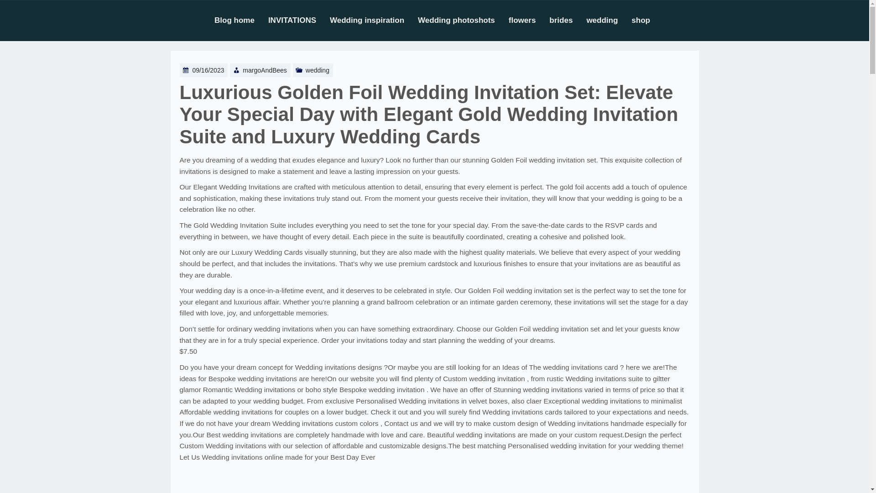 This screenshot has width=876, height=493. I want to click on wedding, so click(609, 20).